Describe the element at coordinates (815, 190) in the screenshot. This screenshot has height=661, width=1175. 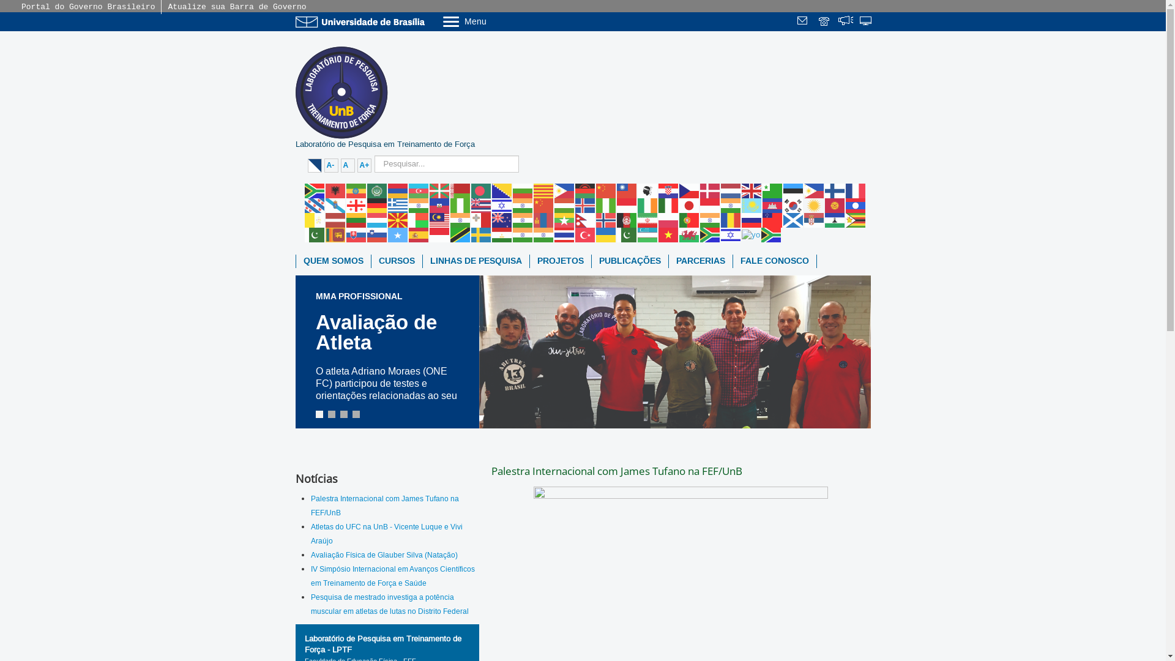
I see `Filipino` at that location.